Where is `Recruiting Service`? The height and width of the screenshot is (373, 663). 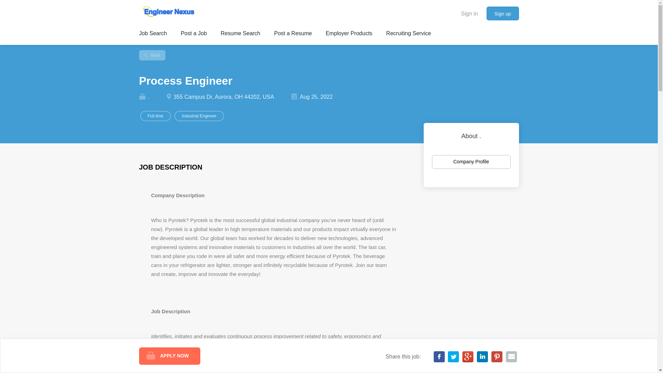
Recruiting Service is located at coordinates (408, 35).